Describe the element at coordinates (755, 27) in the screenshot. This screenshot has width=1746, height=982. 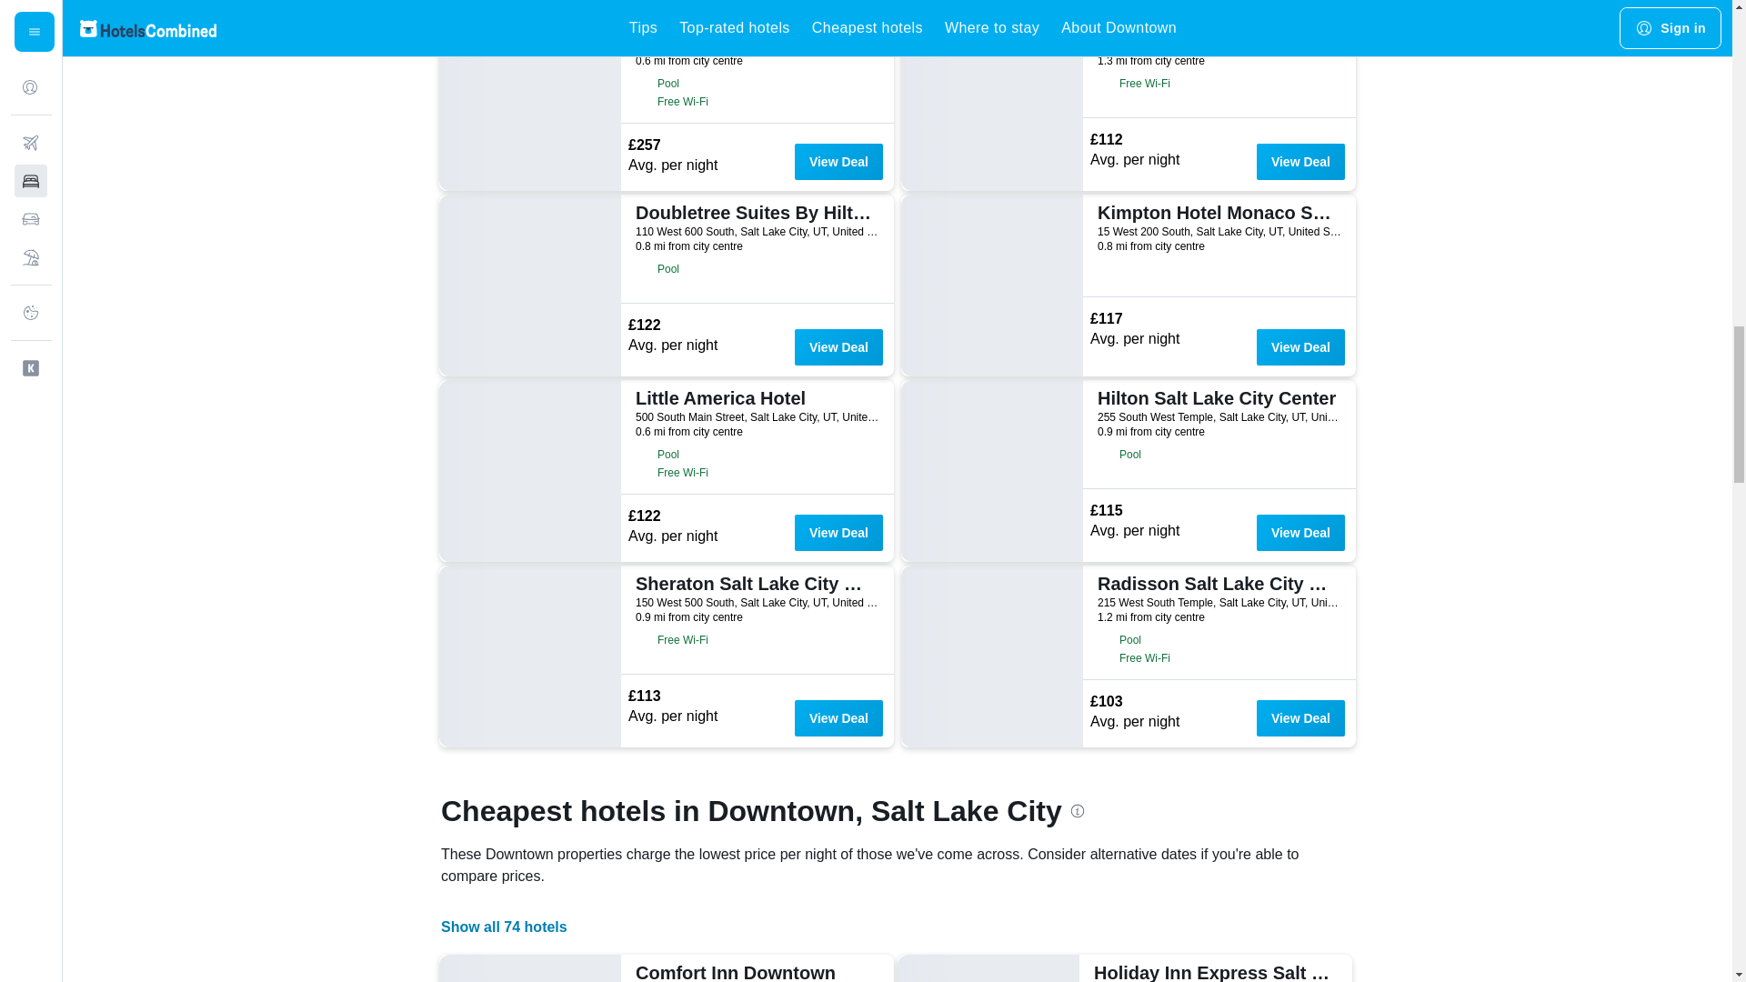
I see `Grand America Hotel` at that location.